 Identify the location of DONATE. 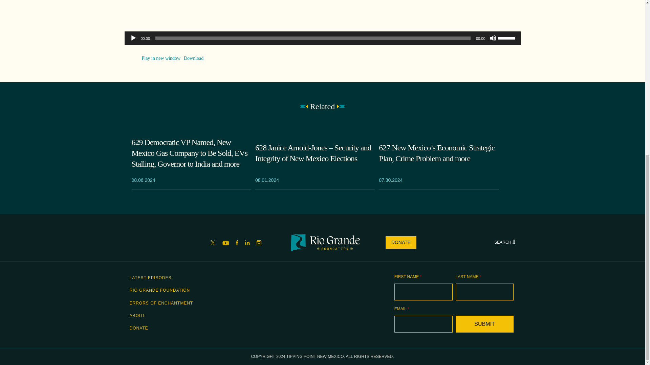
(401, 242).